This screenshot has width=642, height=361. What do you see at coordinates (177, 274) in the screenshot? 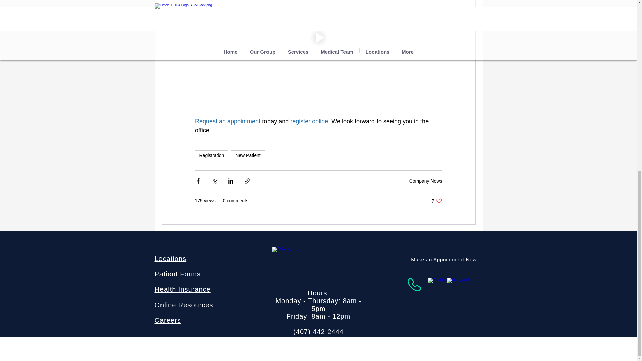
I see `Patient Forms` at bounding box center [177, 274].